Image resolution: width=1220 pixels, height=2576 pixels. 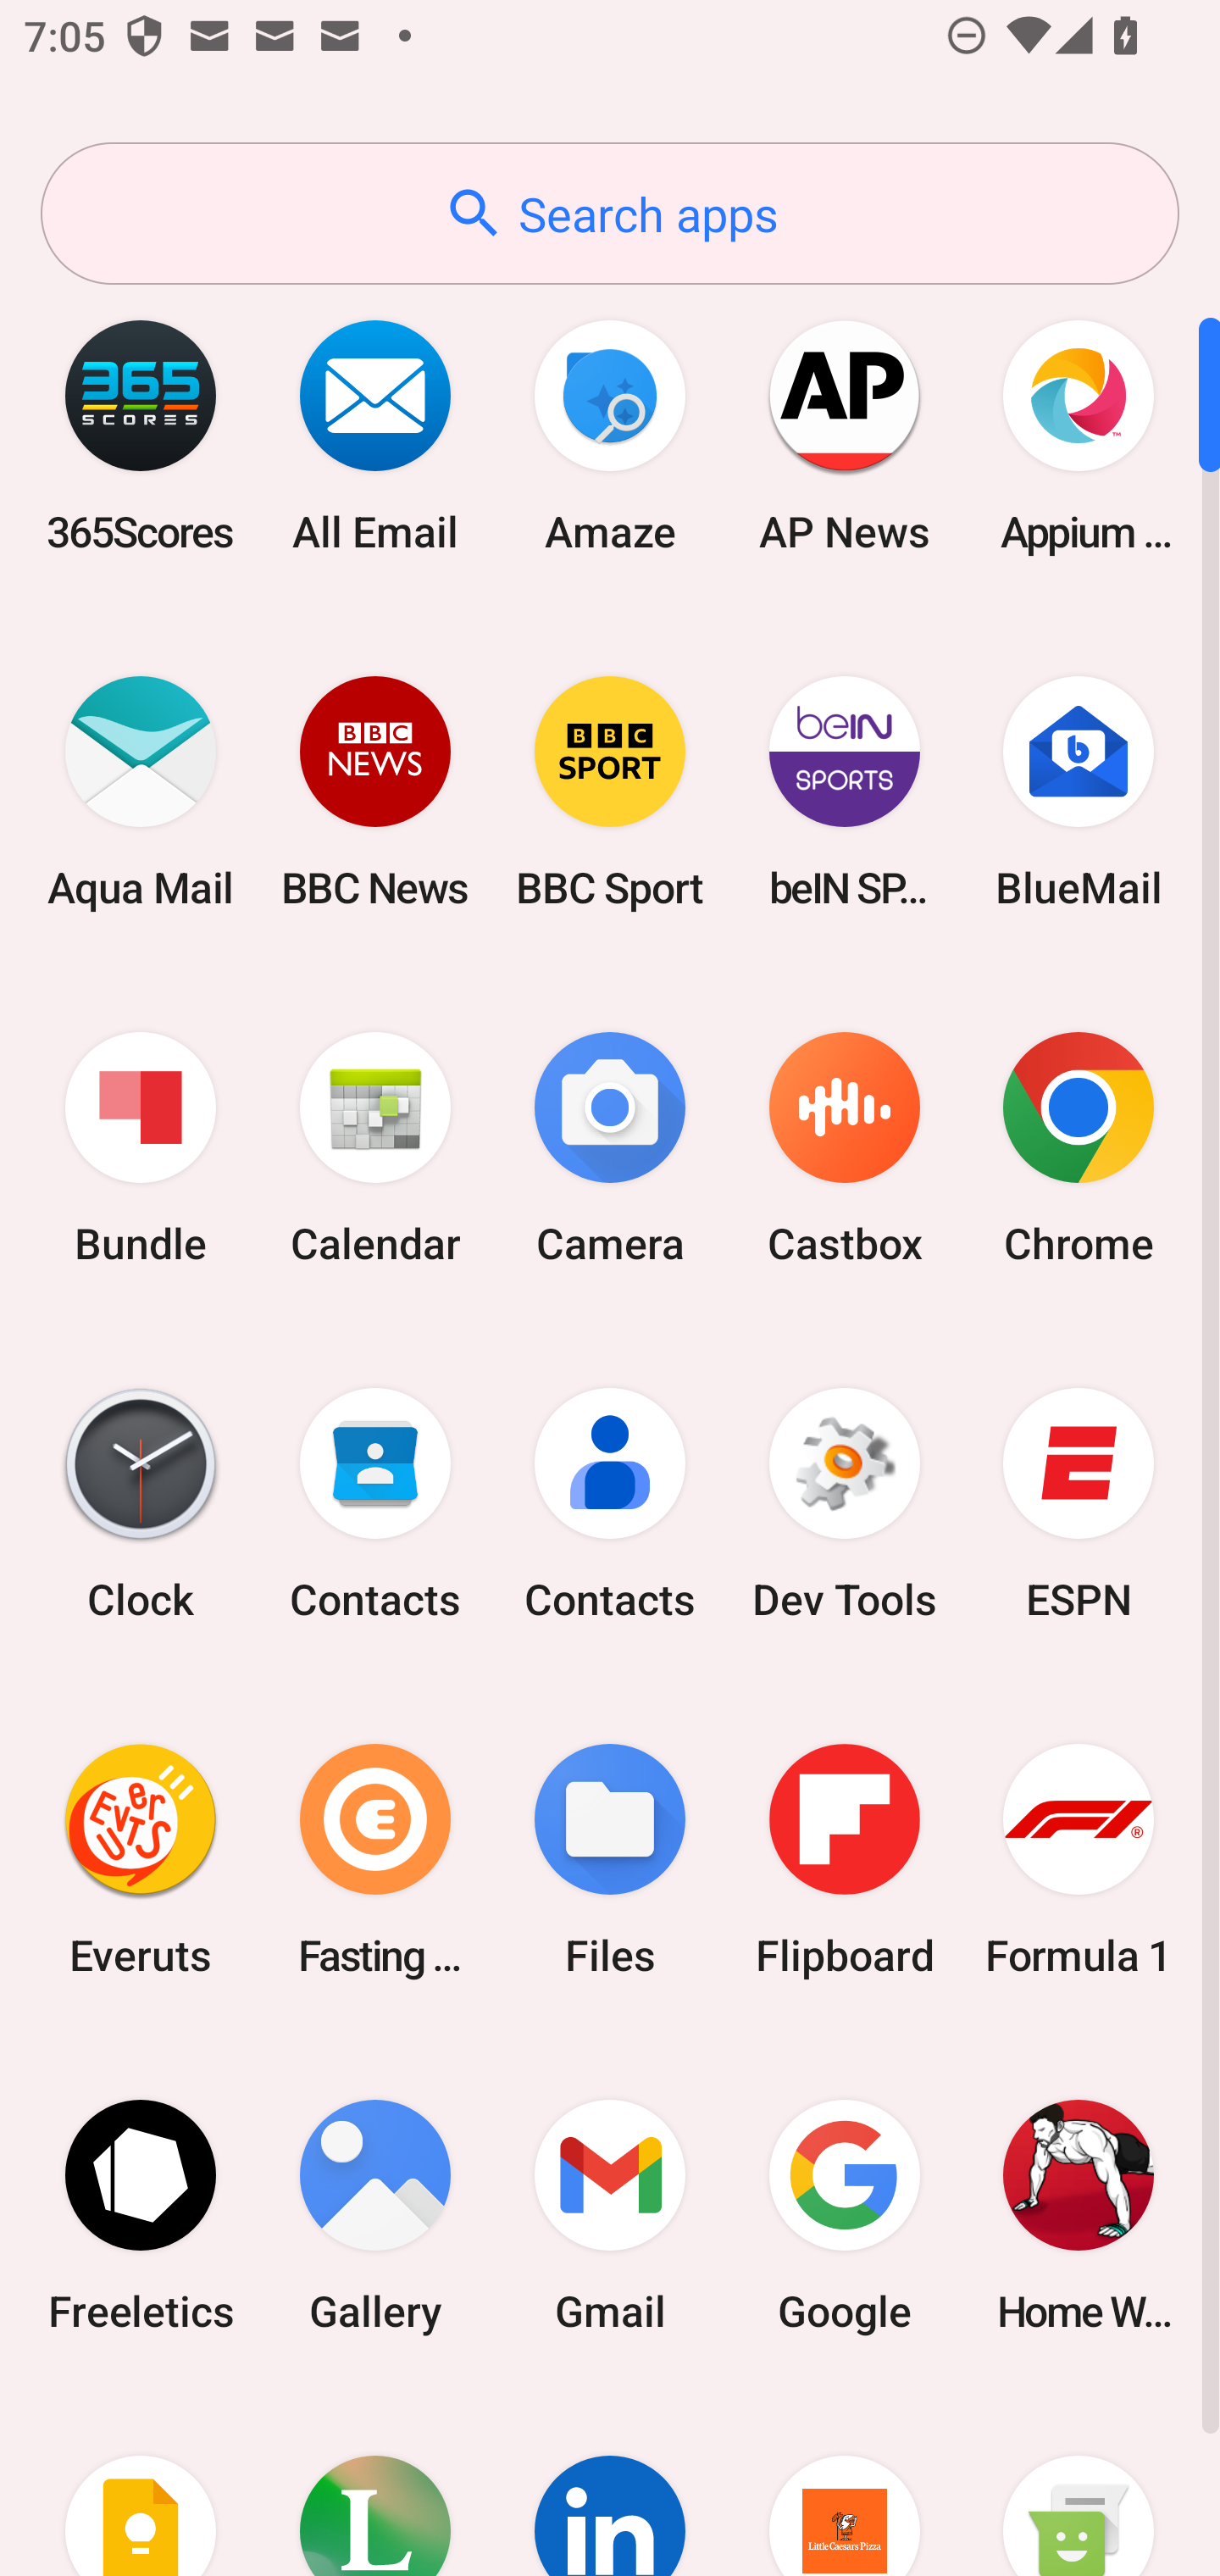 What do you see at coordinates (141, 2215) in the screenshot?
I see `Freeletics` at bounding box center [141, 2215].